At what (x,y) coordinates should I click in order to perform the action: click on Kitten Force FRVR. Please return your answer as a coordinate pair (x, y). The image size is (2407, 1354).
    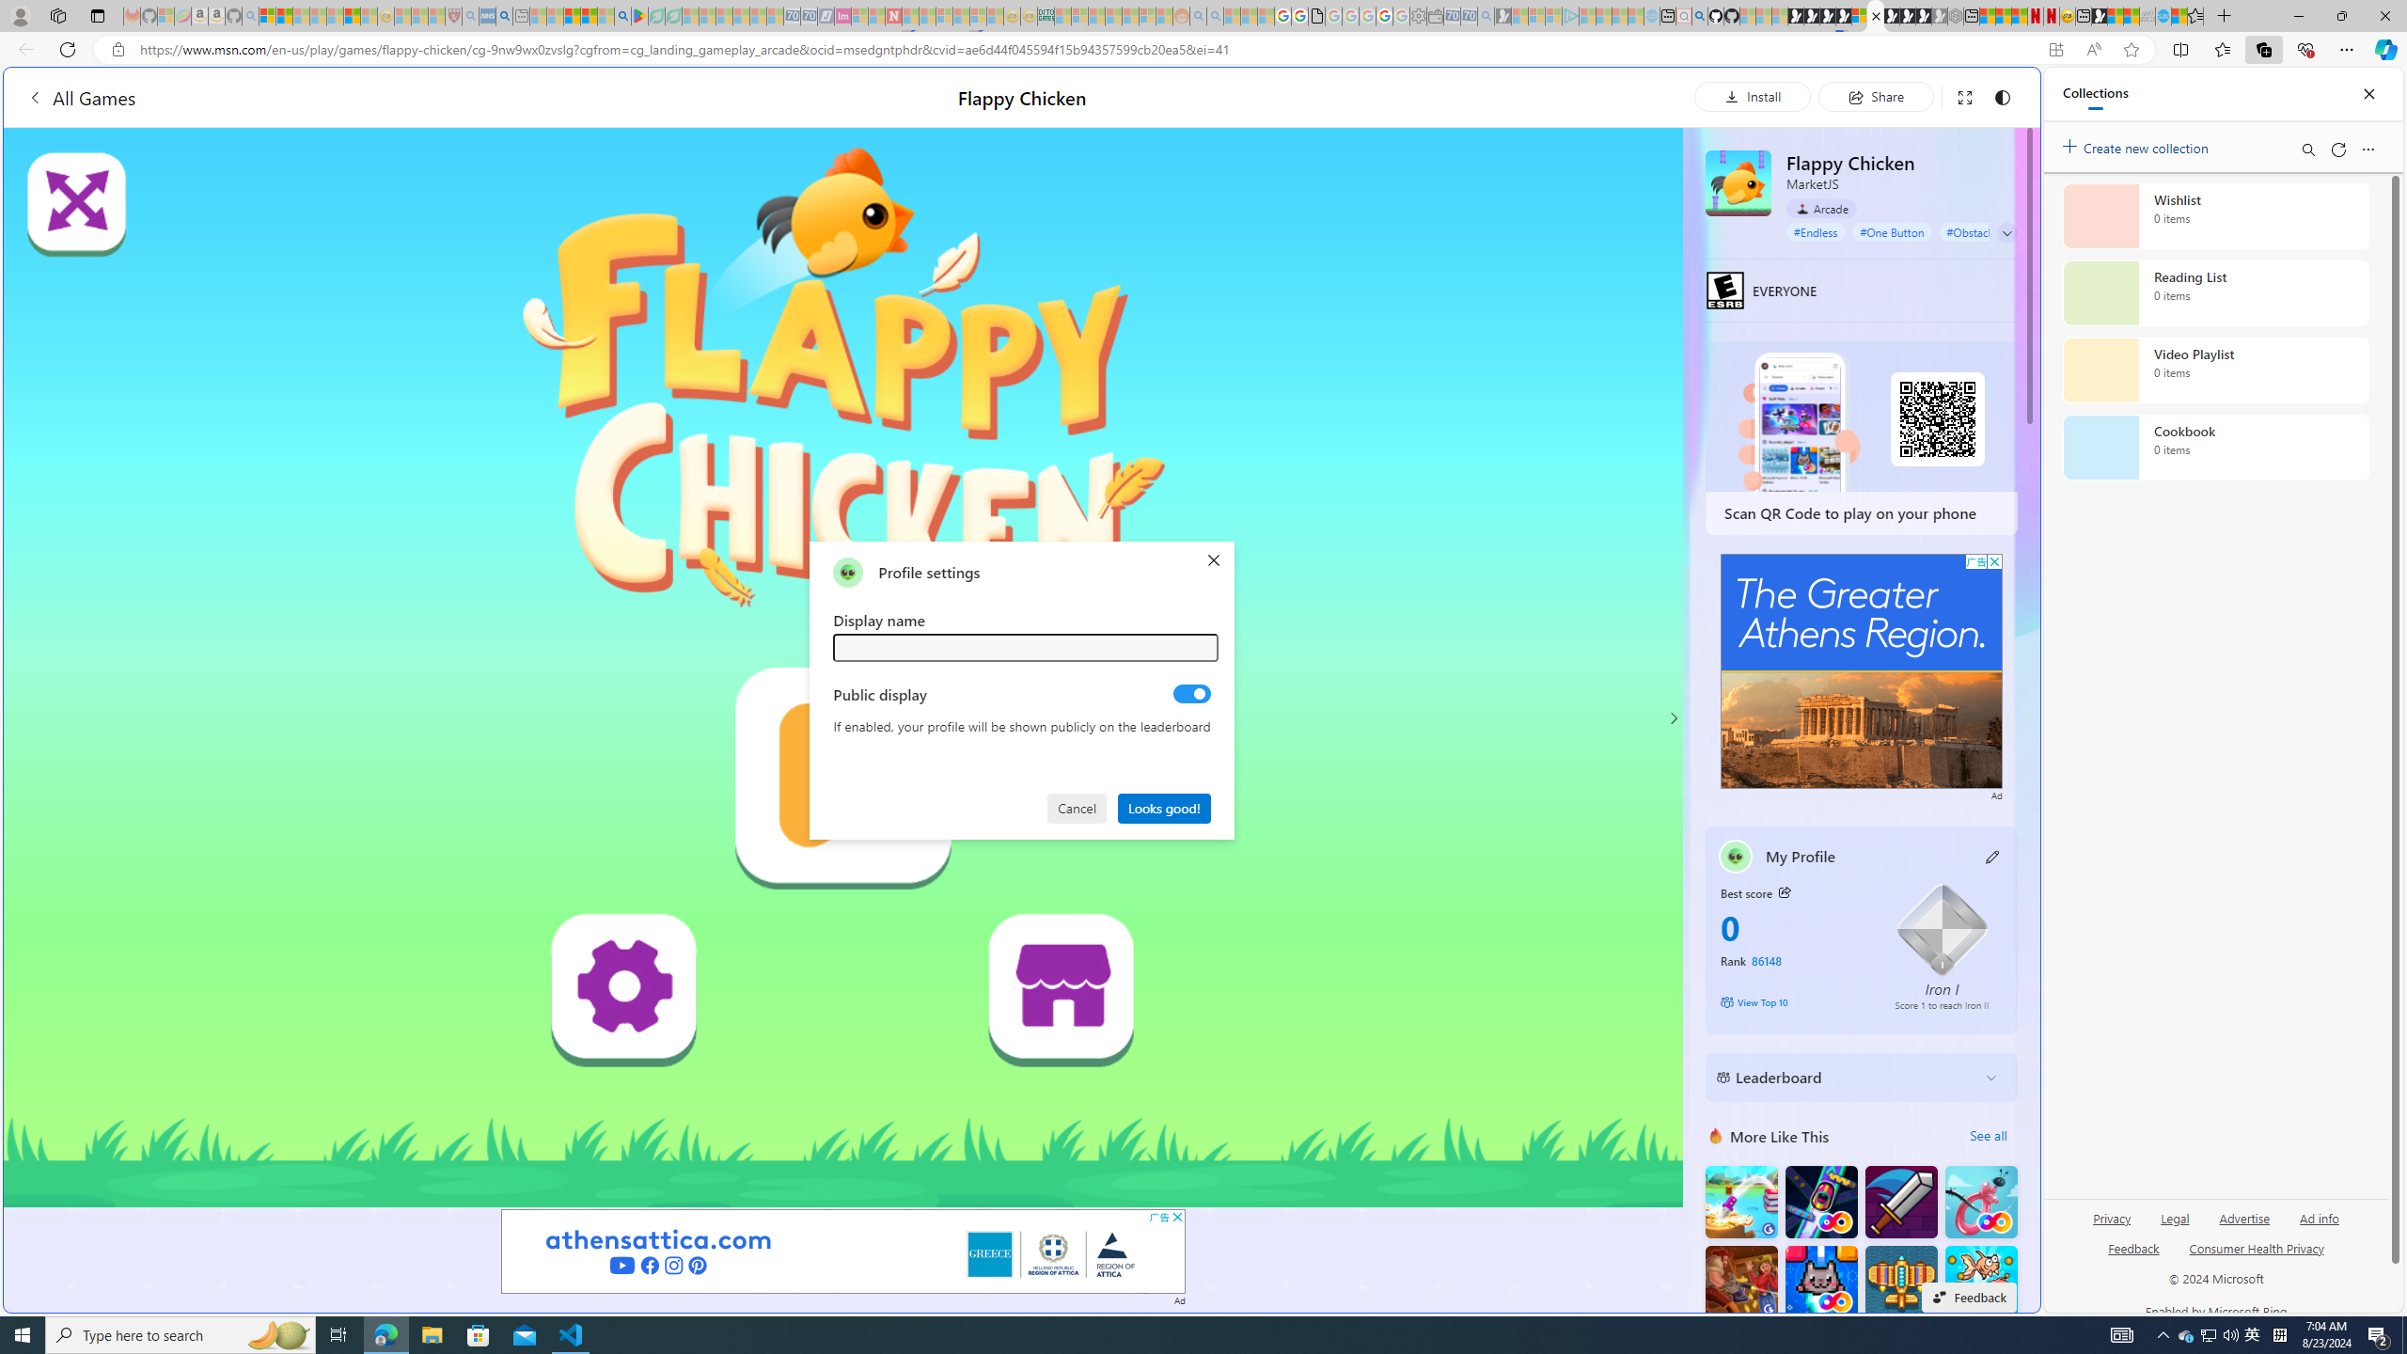
    Looking at the image, I should click on (1820, 1281).